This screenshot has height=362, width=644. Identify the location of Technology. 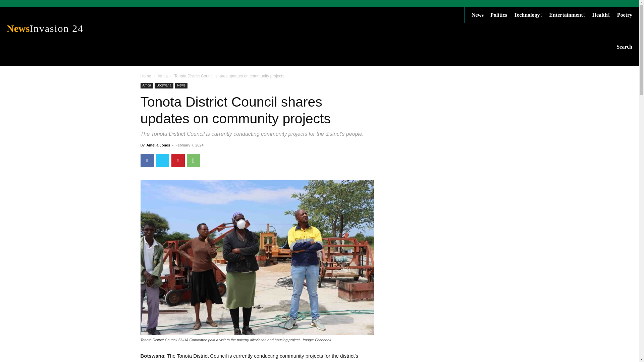
(162, 76).